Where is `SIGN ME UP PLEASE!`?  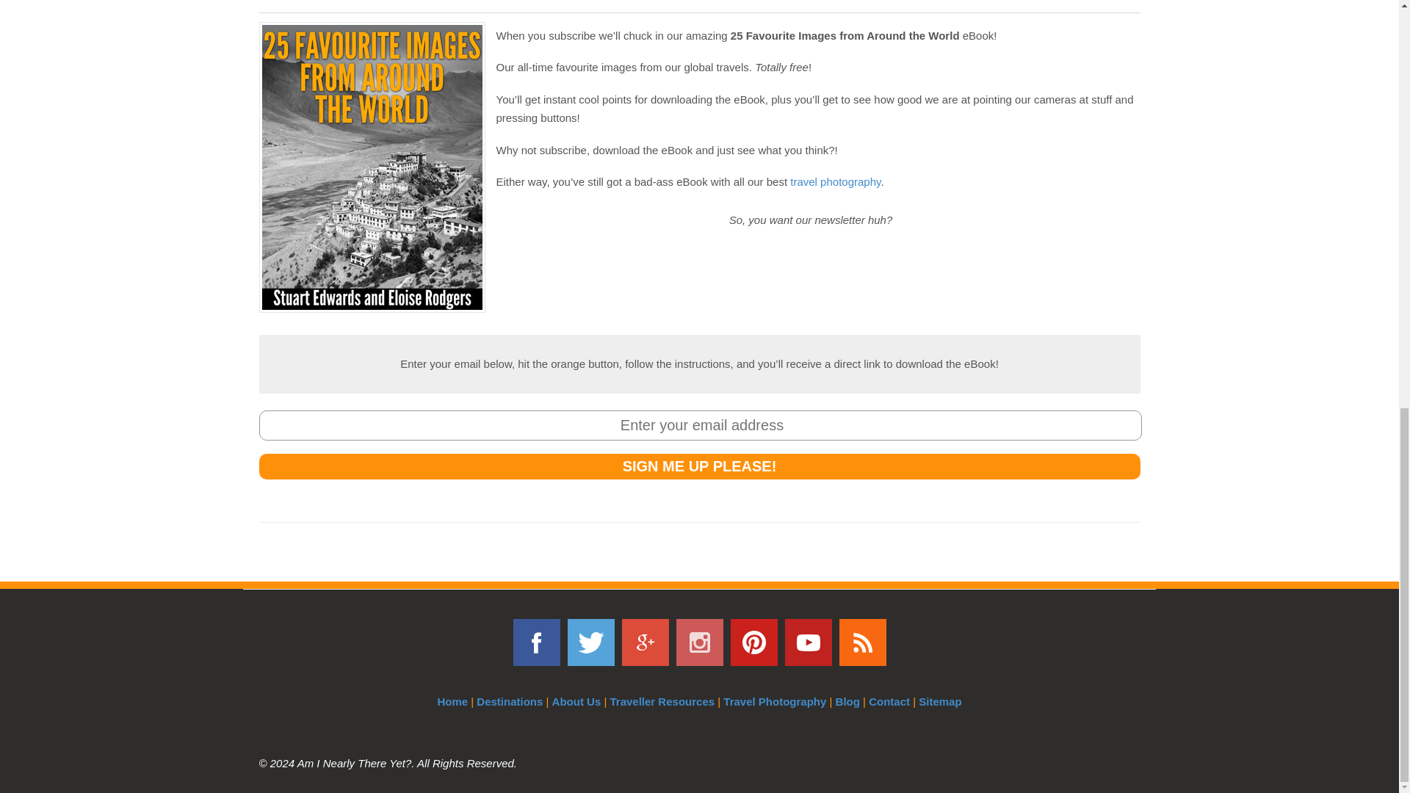 SIGN ME UP PLEASE! is located at coordinates (698, 466).